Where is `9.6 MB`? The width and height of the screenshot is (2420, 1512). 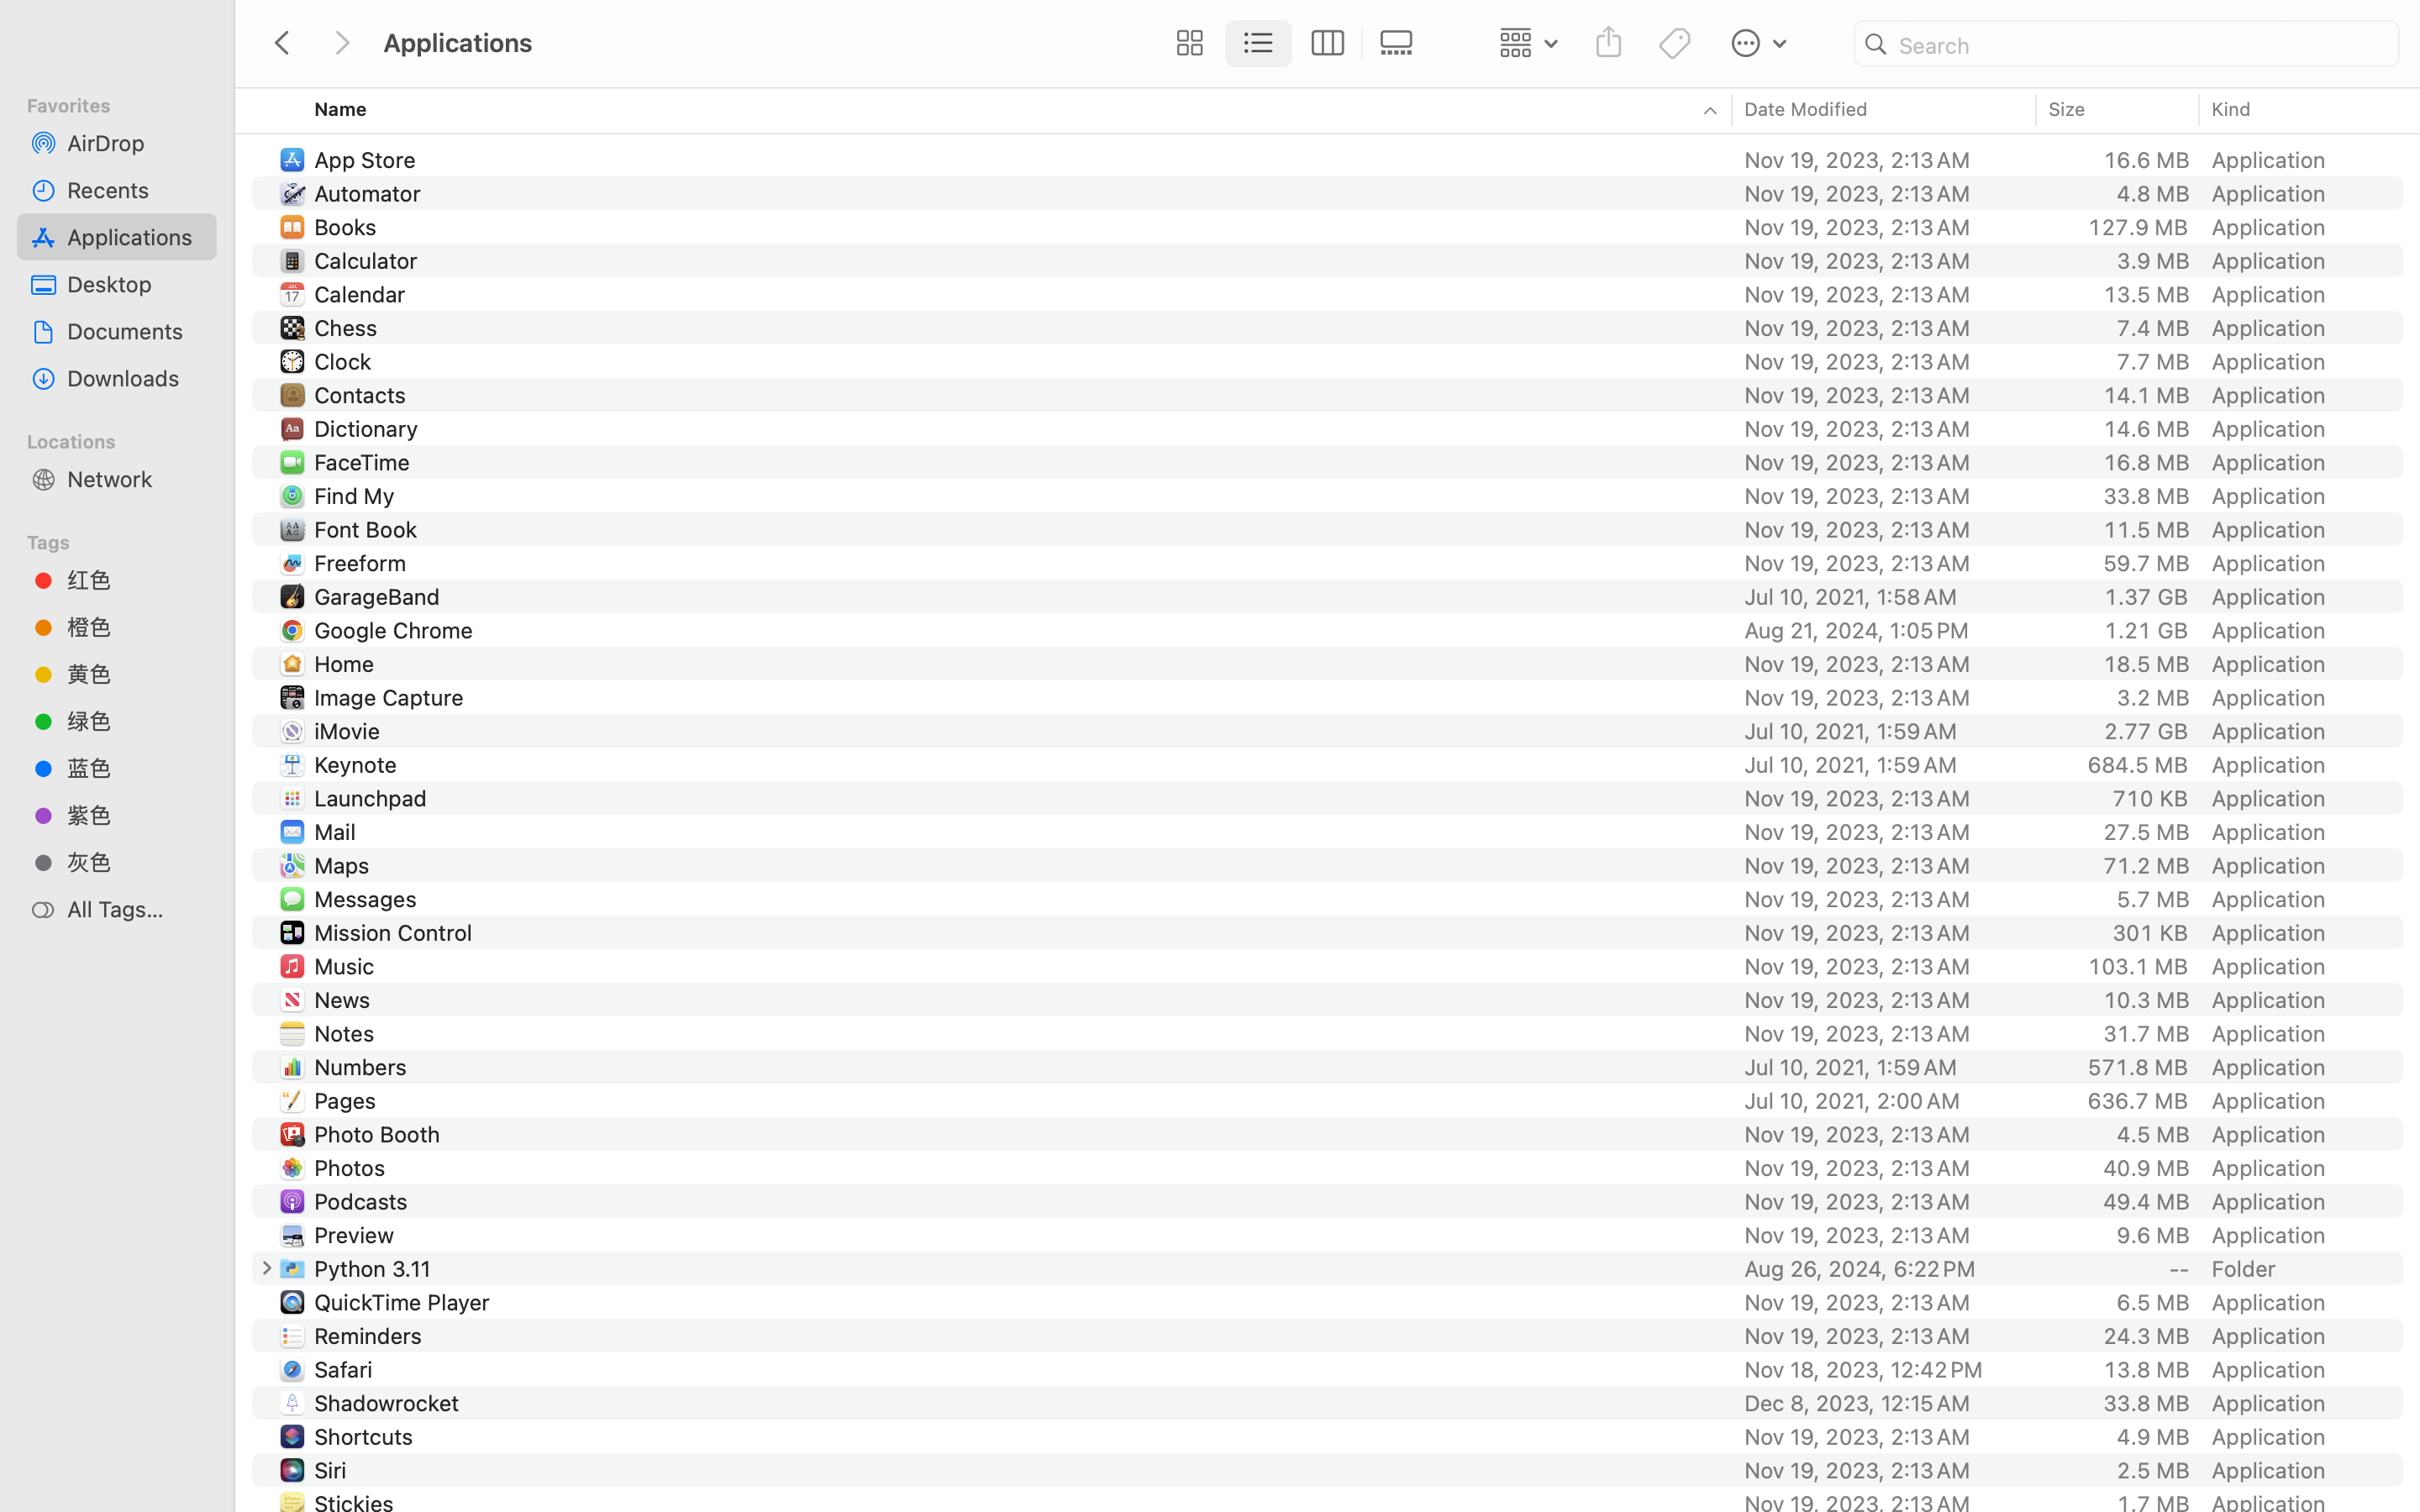
9.6 MB is located at coordinates (2153, 1235).